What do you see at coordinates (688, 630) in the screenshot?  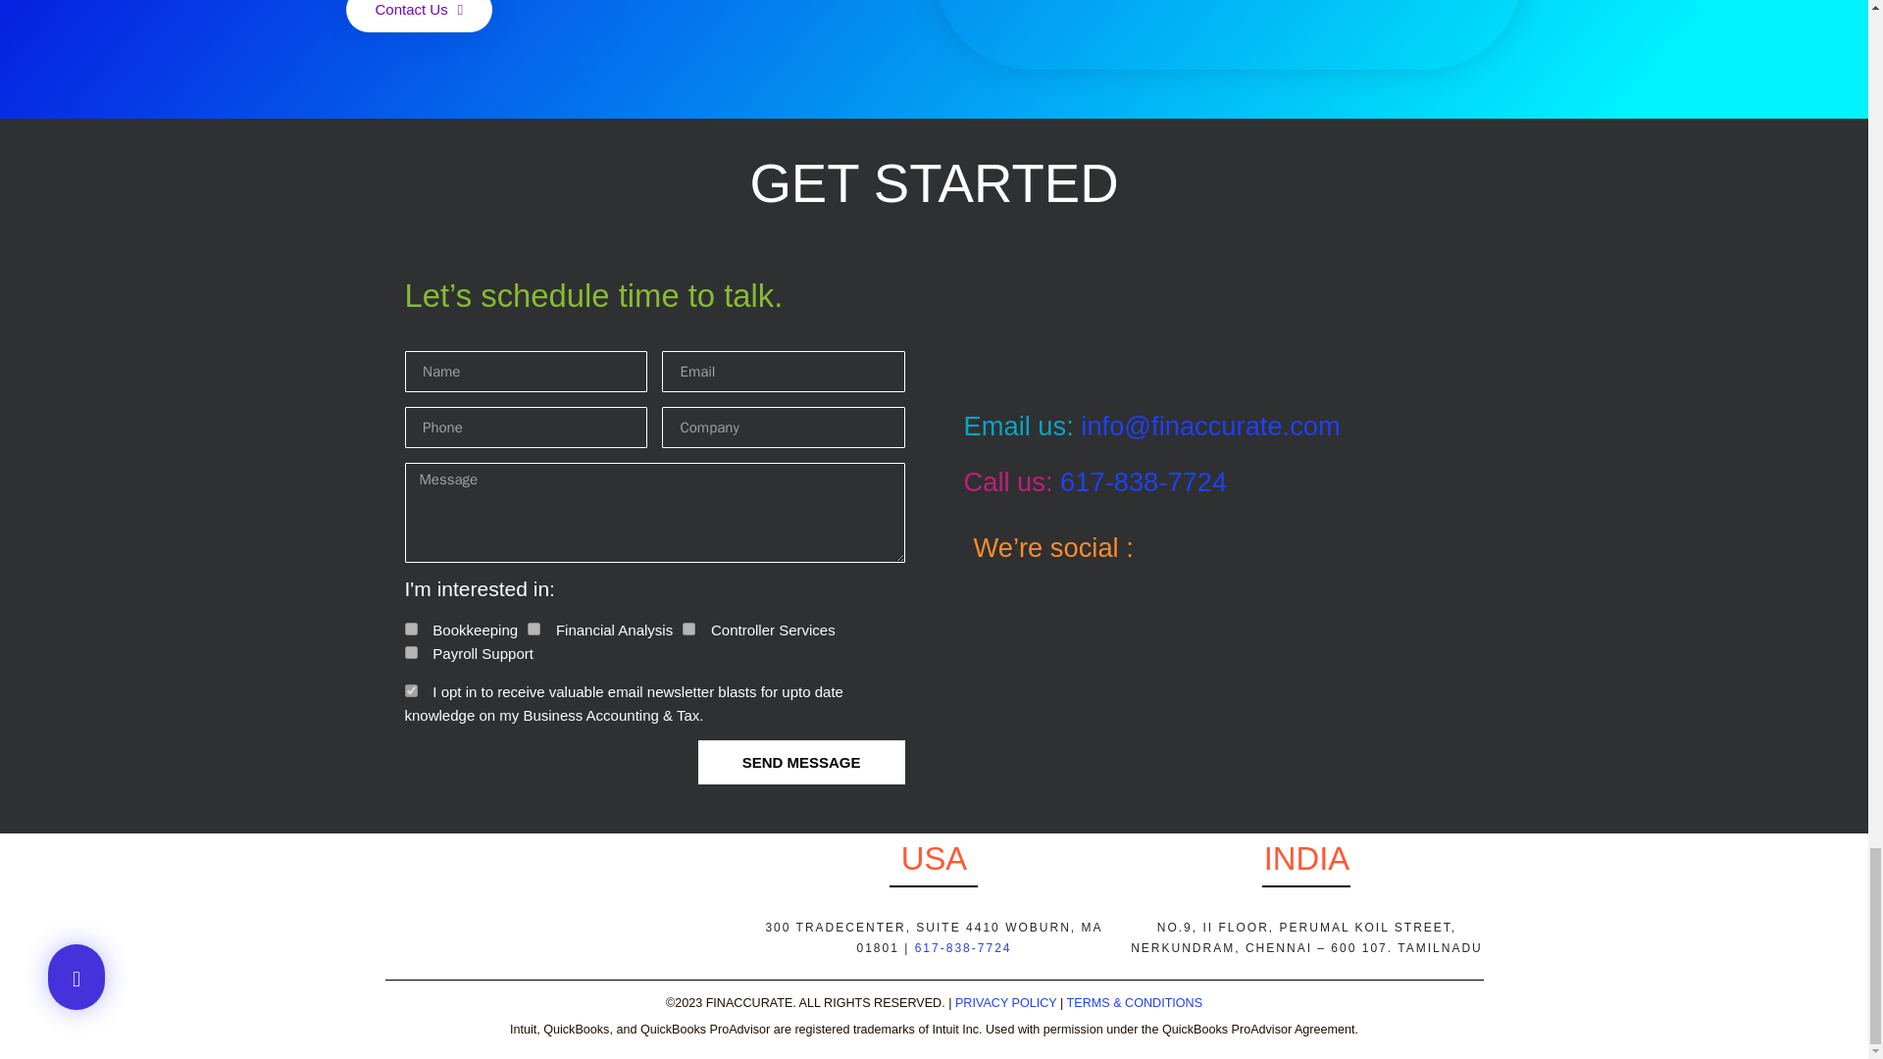 I see `Controller Services` at bounding box center [688, 630].